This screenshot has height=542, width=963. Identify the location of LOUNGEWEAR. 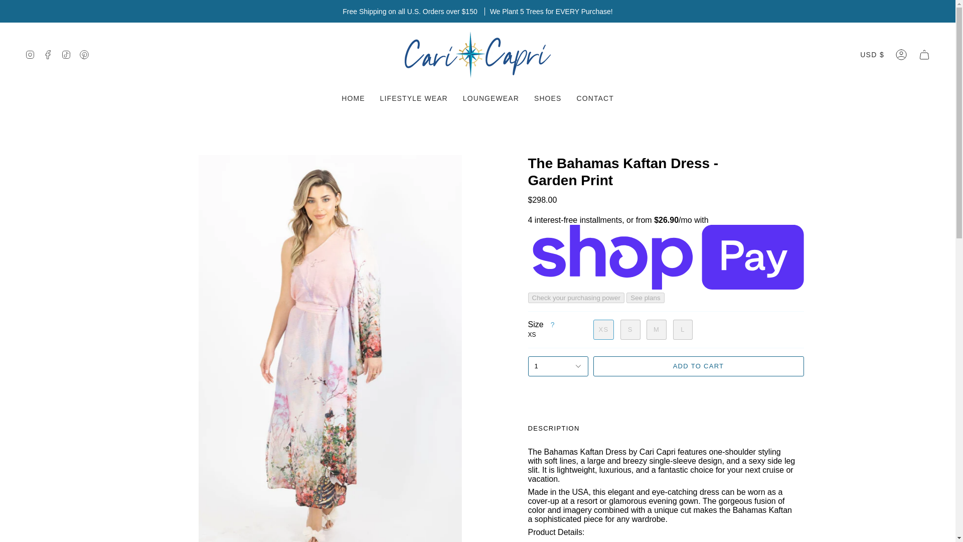
(491, 98).